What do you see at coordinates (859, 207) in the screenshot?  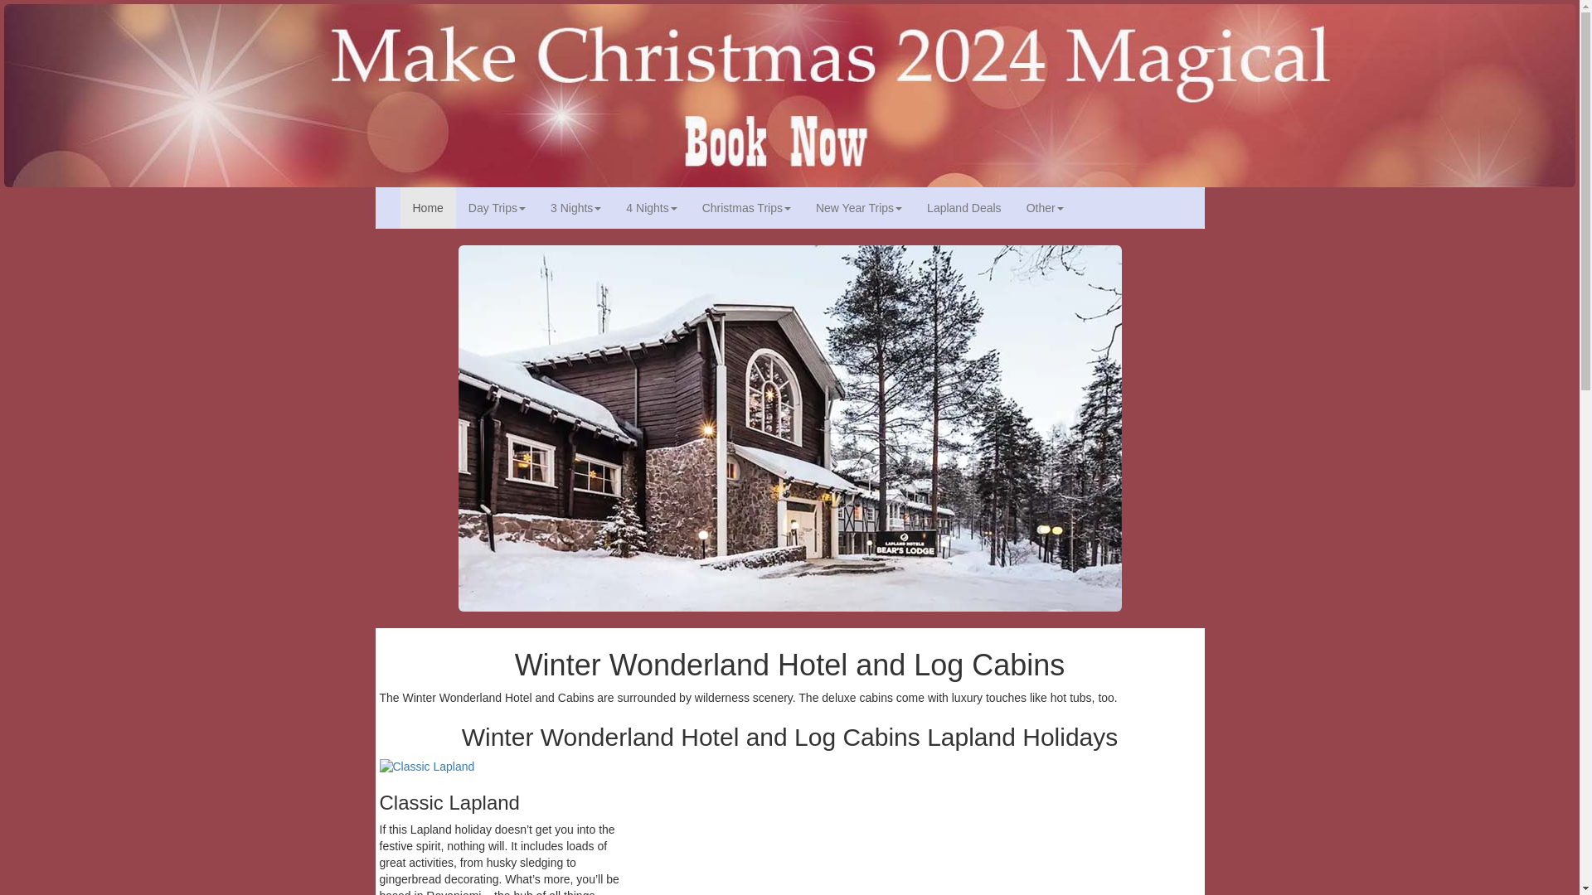 I see `New Year Trips` at bounding box center [859, 207].